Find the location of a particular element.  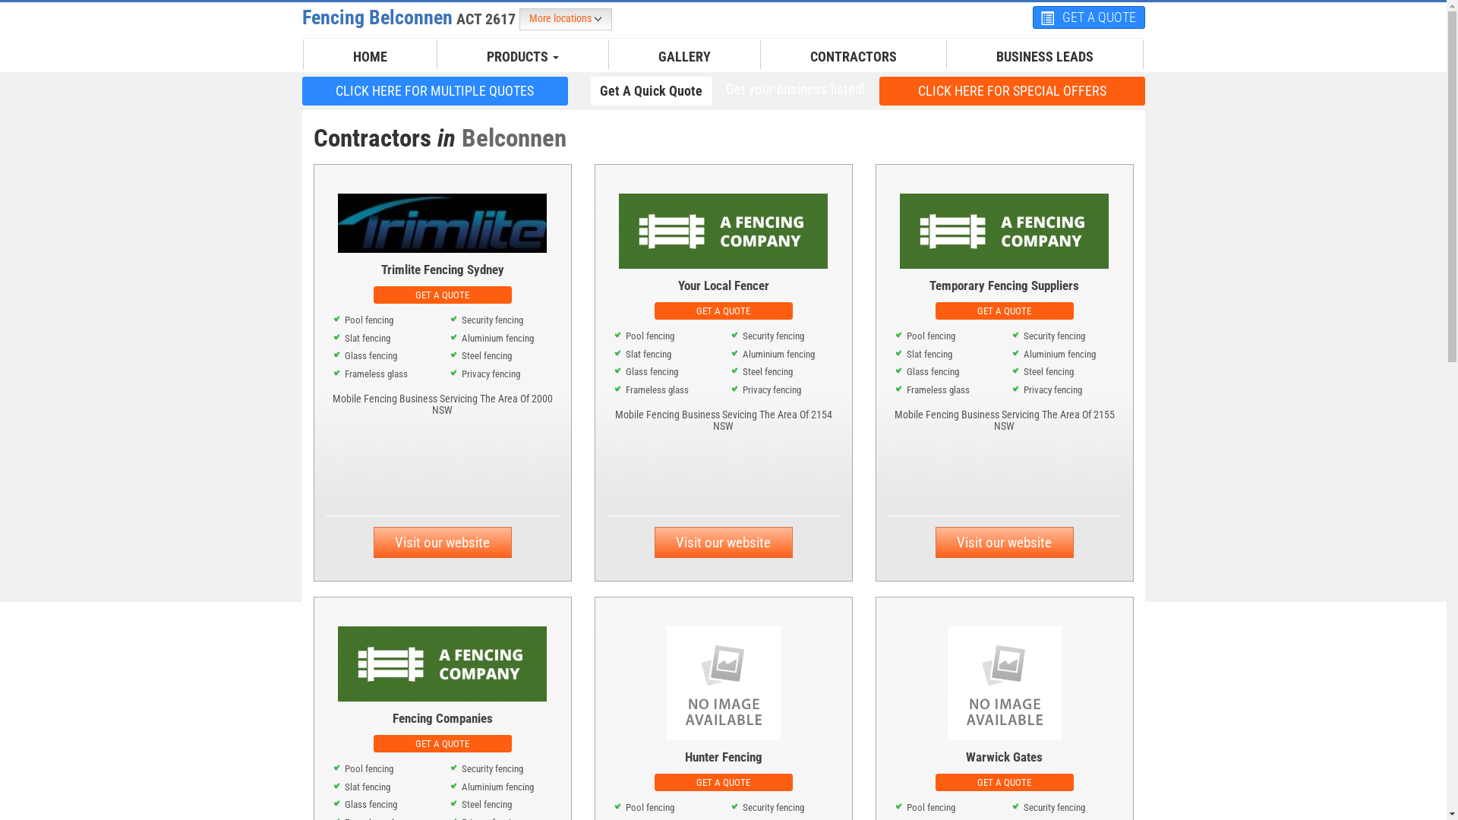

Visit our website is located at coordinates (1005, 542).